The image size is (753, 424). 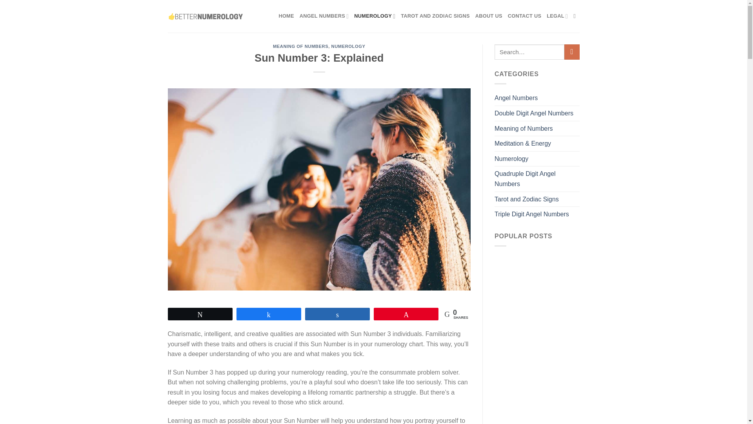 I want to click on MEANING OF NUMBERS, so click(x=300, y=46).